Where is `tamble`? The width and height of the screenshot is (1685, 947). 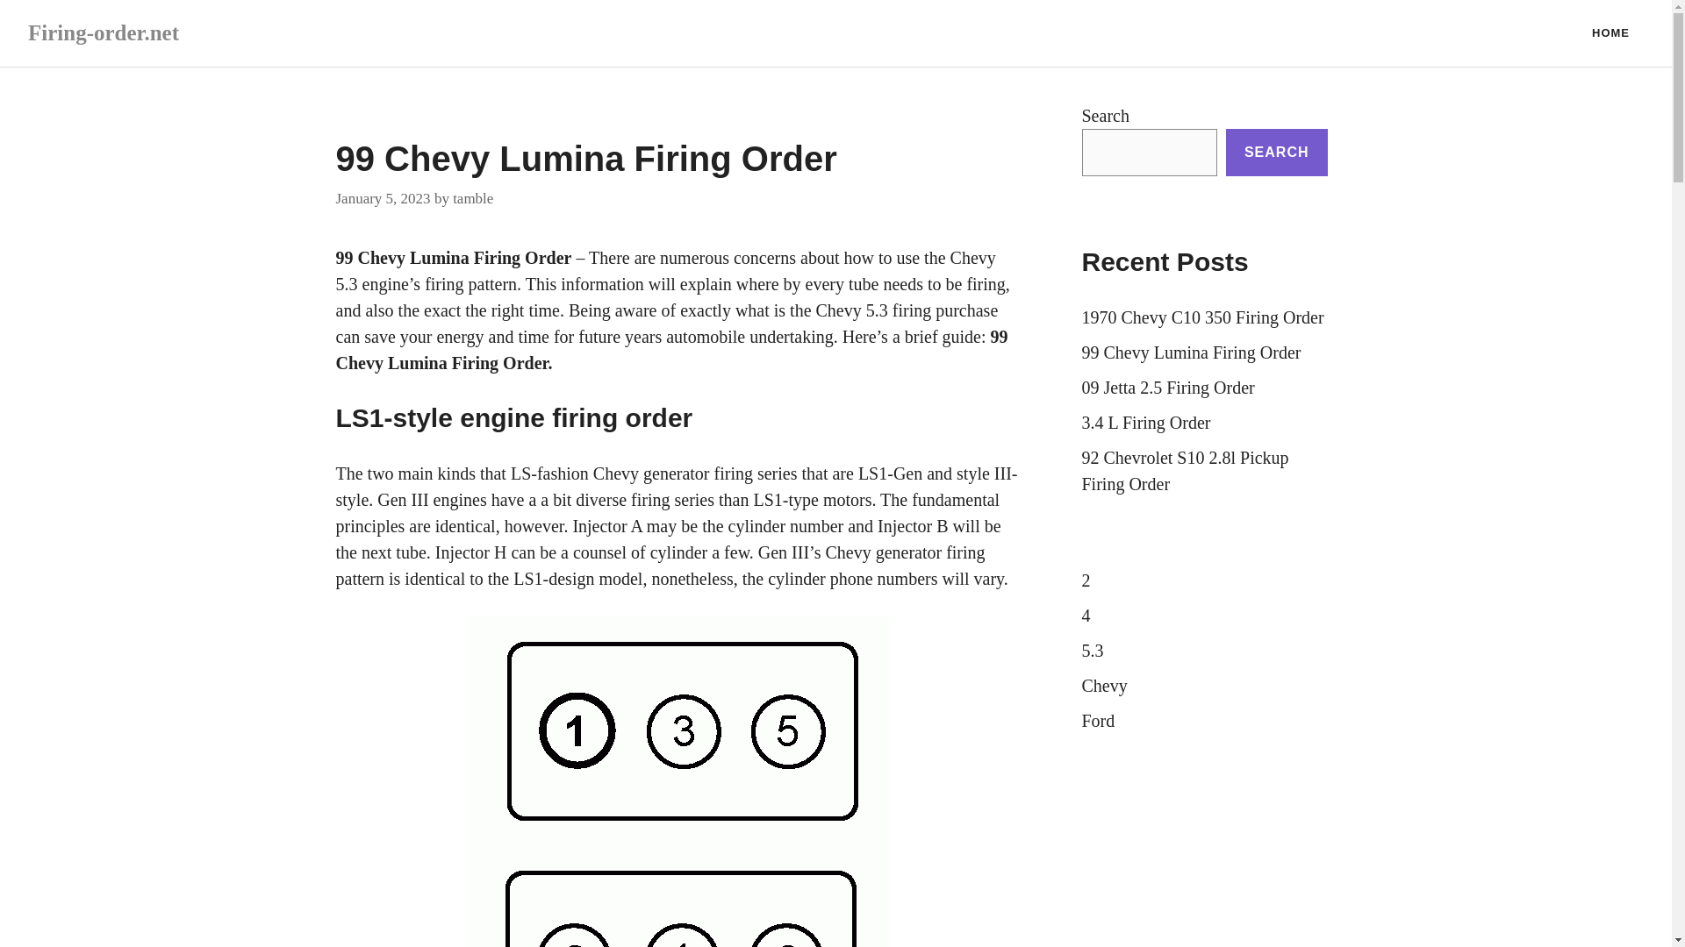 tamble is located at coordinates (473, 198).